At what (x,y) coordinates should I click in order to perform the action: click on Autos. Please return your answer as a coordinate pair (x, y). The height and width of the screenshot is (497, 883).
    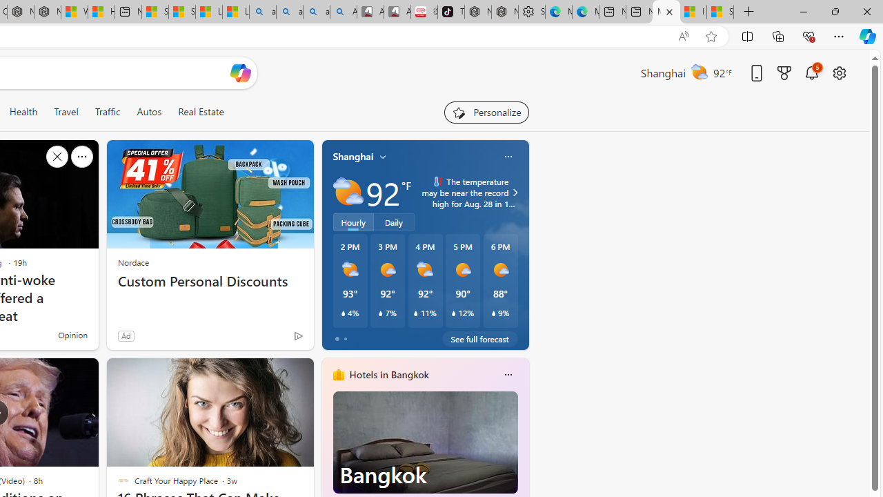
    Looking at the image, I should click on (149, 112).